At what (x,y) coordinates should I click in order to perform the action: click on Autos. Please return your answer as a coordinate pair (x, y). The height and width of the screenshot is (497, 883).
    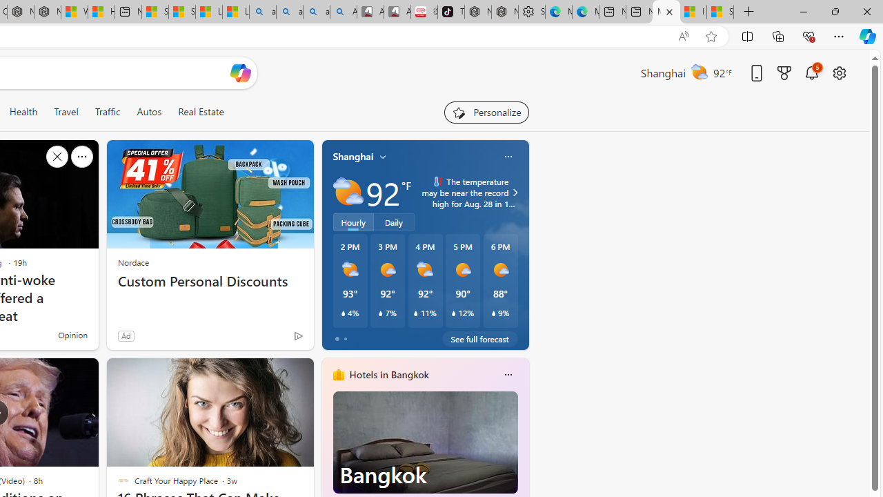
    Looking at the image, I should click on (149, 112).